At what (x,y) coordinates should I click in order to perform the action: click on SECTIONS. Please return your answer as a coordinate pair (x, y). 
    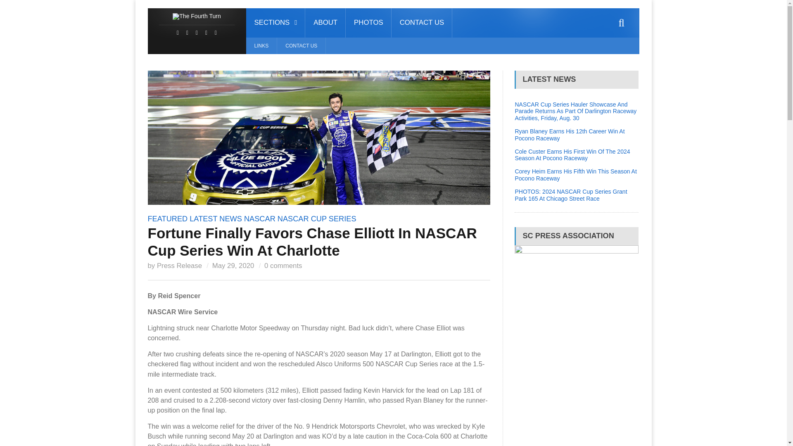
    Looking at the image, I should click on (275, 23).